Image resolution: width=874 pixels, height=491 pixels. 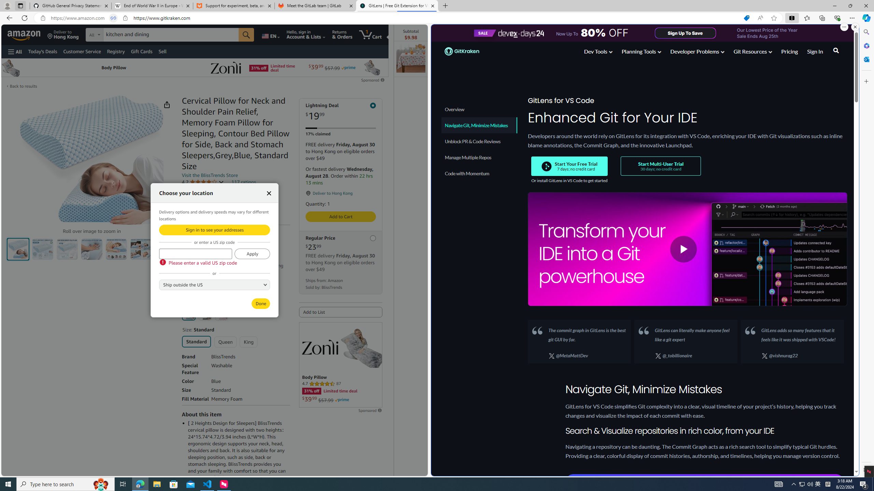 I want to click on Registry, so click(x=115, y=51).